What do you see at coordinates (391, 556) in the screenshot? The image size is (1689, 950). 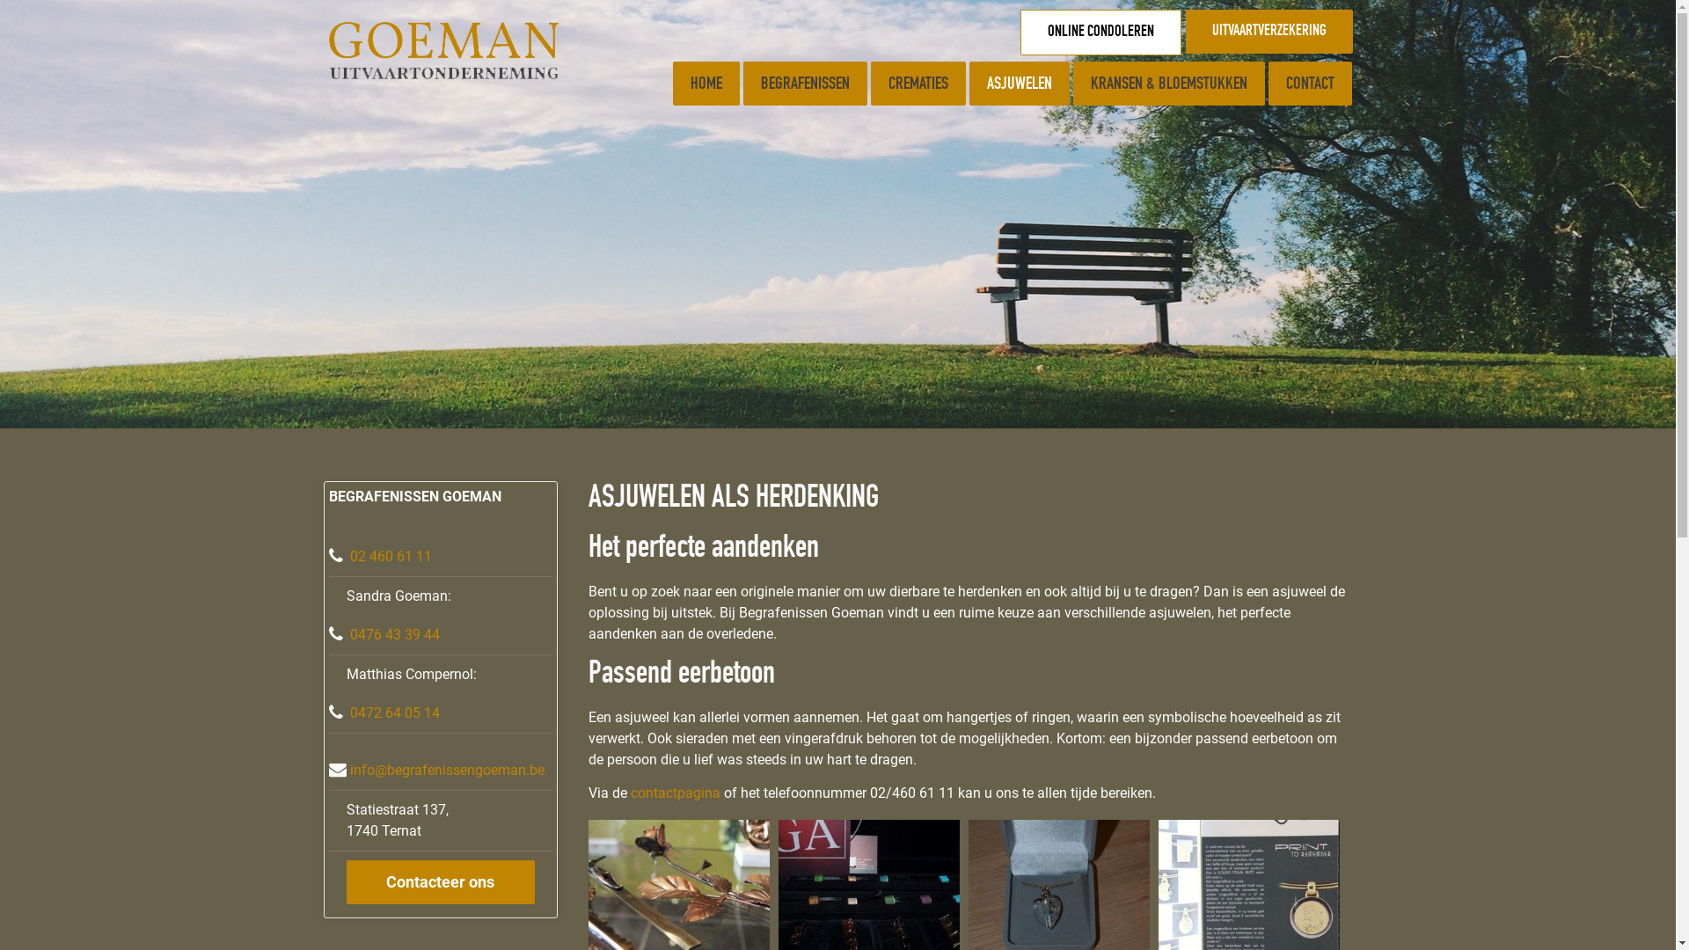 I see `02 460 61 11` at bounding box center [391, 556].